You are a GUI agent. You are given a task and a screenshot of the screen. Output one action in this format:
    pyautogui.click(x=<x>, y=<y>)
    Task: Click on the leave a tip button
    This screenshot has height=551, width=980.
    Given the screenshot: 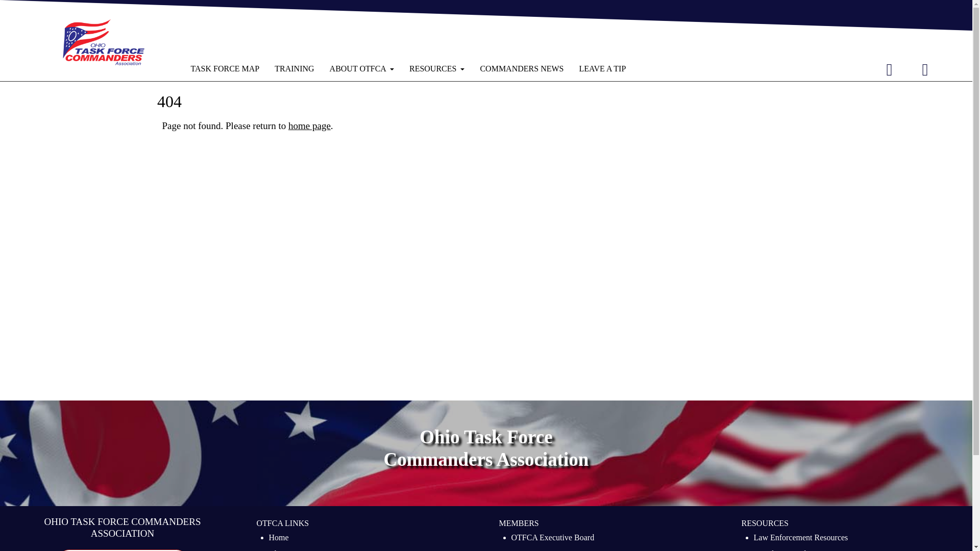 What is the action you would take?
    pyautogui.click(x=122, y=550)
    